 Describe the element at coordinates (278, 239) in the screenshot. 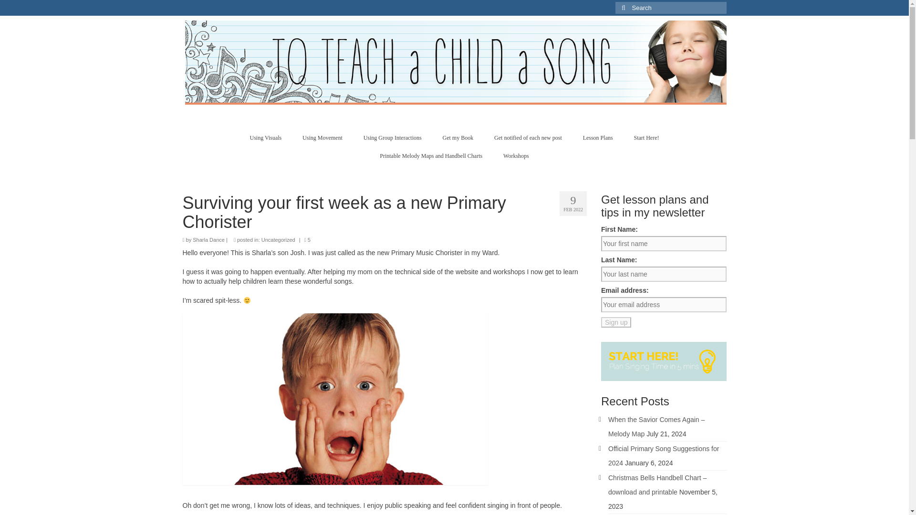

I see `Uncategorized` at that location.